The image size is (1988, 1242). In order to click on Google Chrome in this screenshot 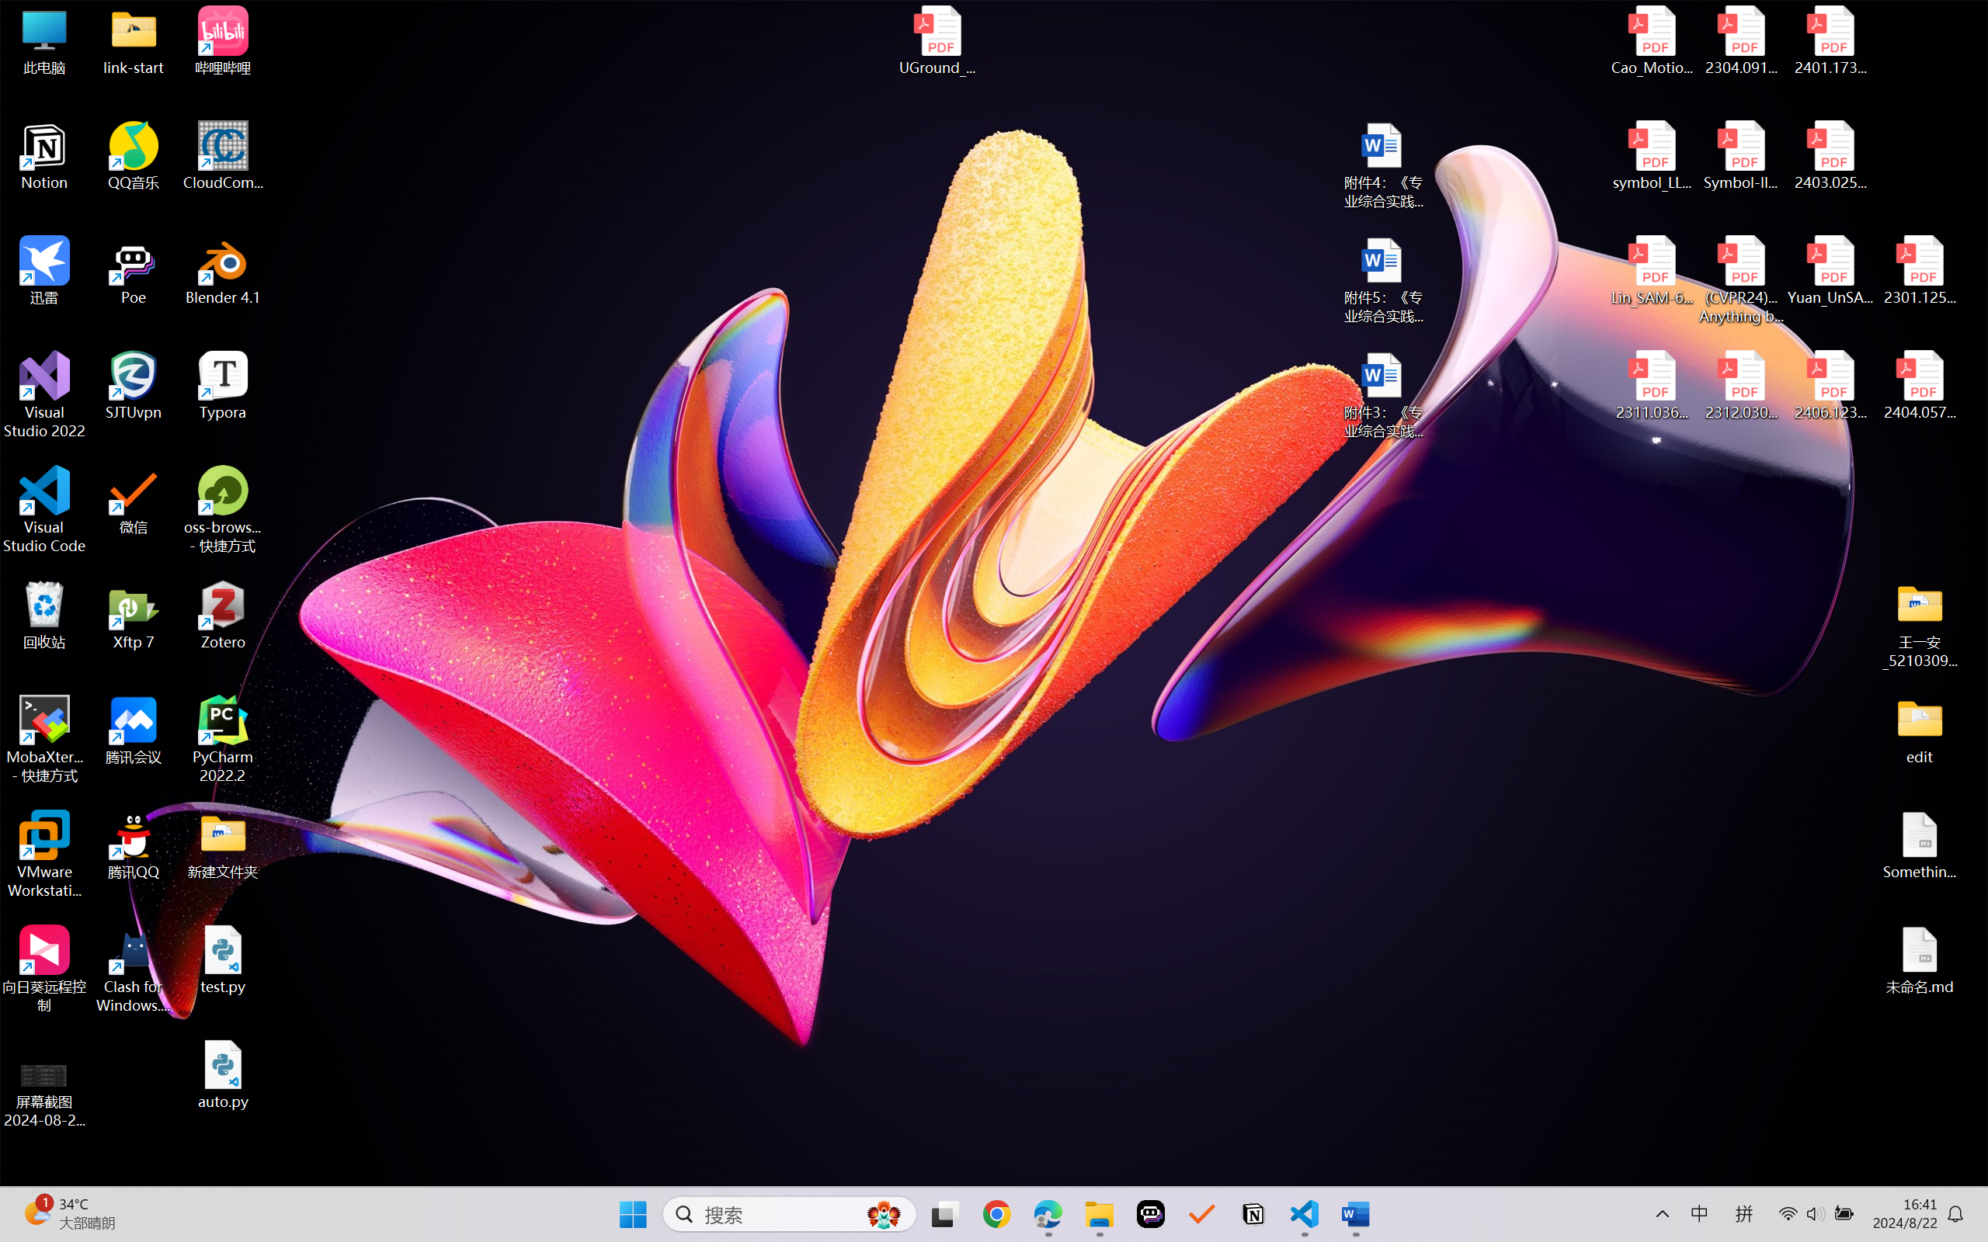, I will do `click(996, 1214)`.